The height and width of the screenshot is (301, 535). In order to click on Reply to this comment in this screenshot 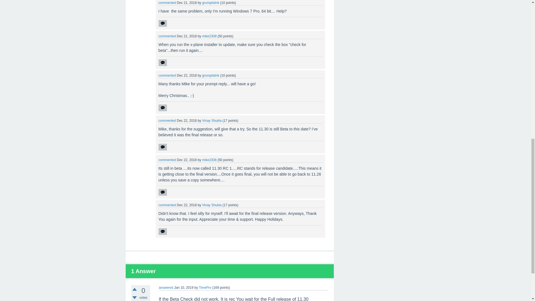, I will do `click(162, 192)`.